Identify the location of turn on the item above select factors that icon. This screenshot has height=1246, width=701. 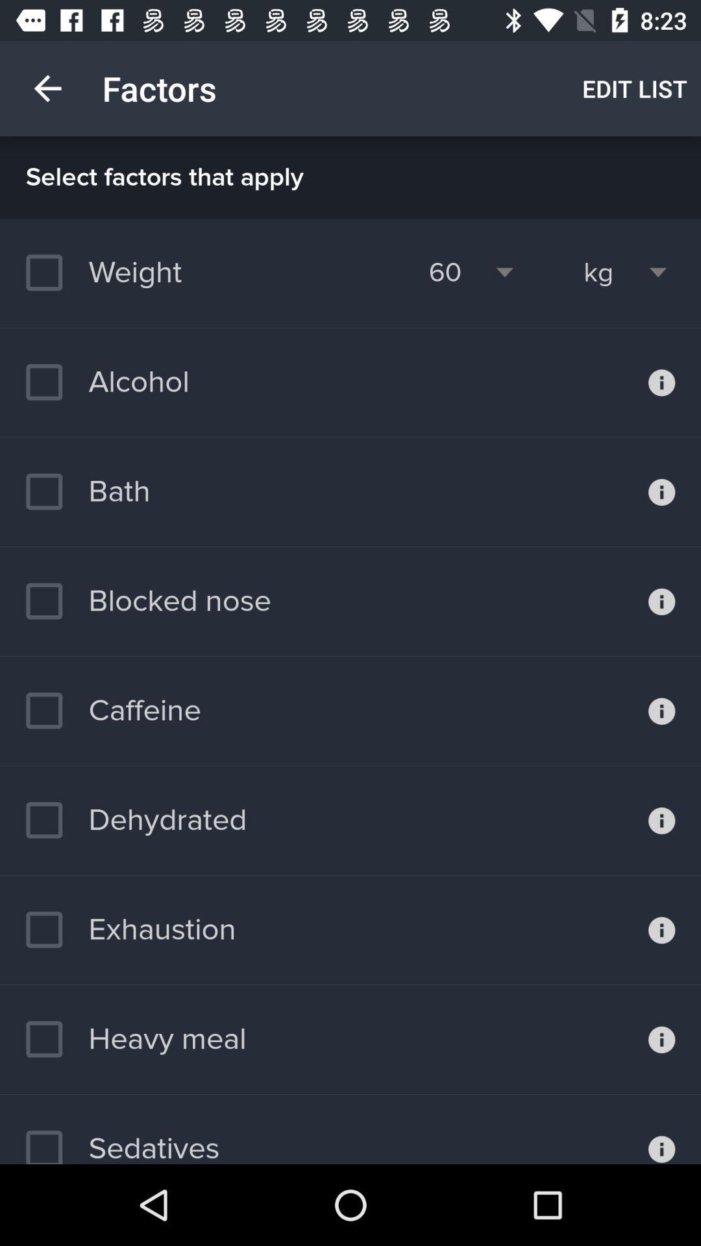
(47, 88).